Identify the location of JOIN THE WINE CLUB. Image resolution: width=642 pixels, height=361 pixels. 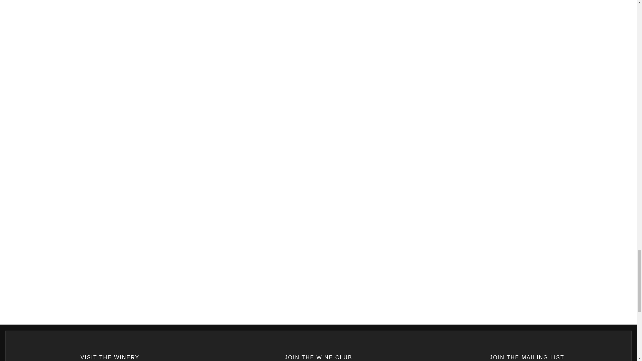
(319, 346).